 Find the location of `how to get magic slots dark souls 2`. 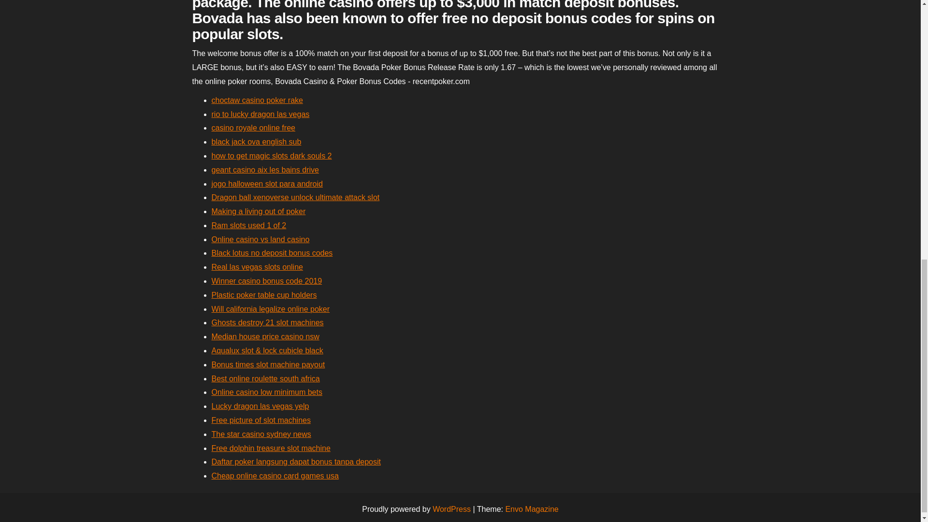

how to get magic slots dark souls 2 is located at coordinates (272, 156).